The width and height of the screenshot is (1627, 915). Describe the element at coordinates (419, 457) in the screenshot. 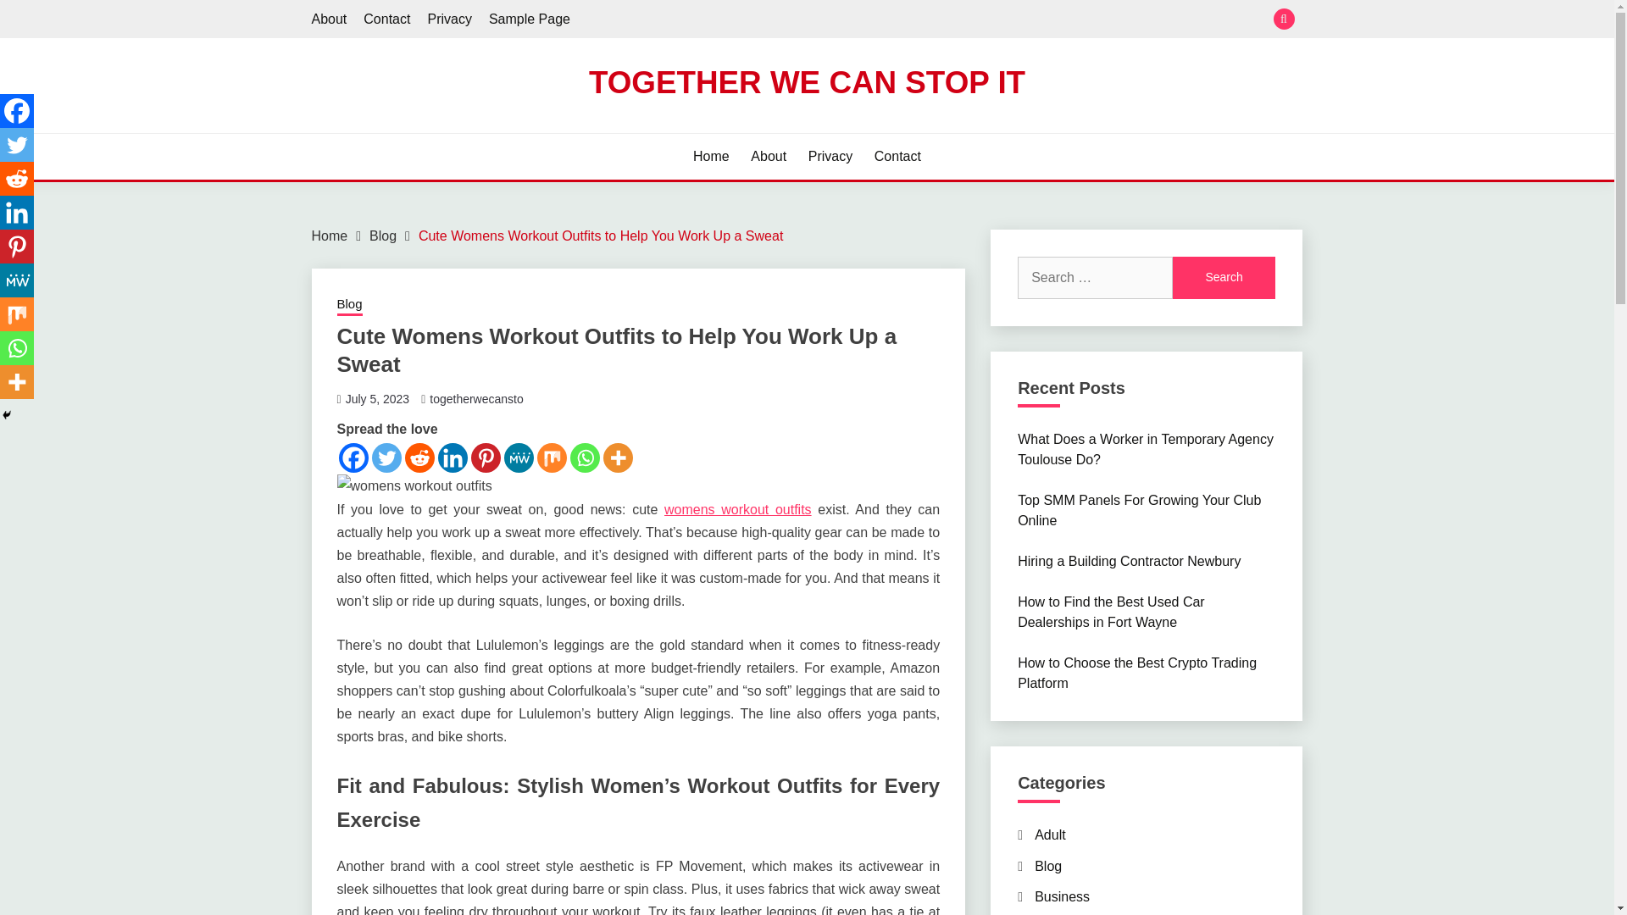

I see `Reddit` at that location.